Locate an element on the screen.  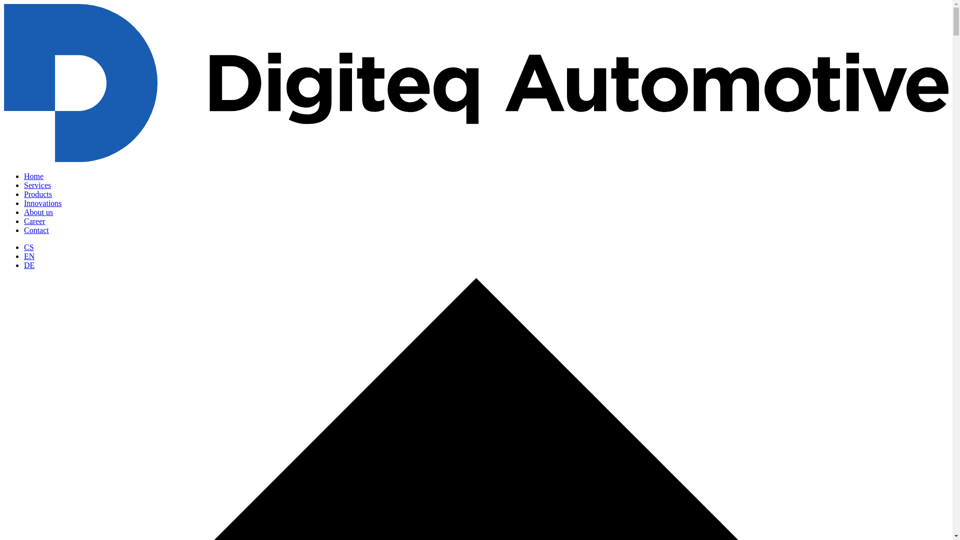
Products is located at coordinates (38, 194).